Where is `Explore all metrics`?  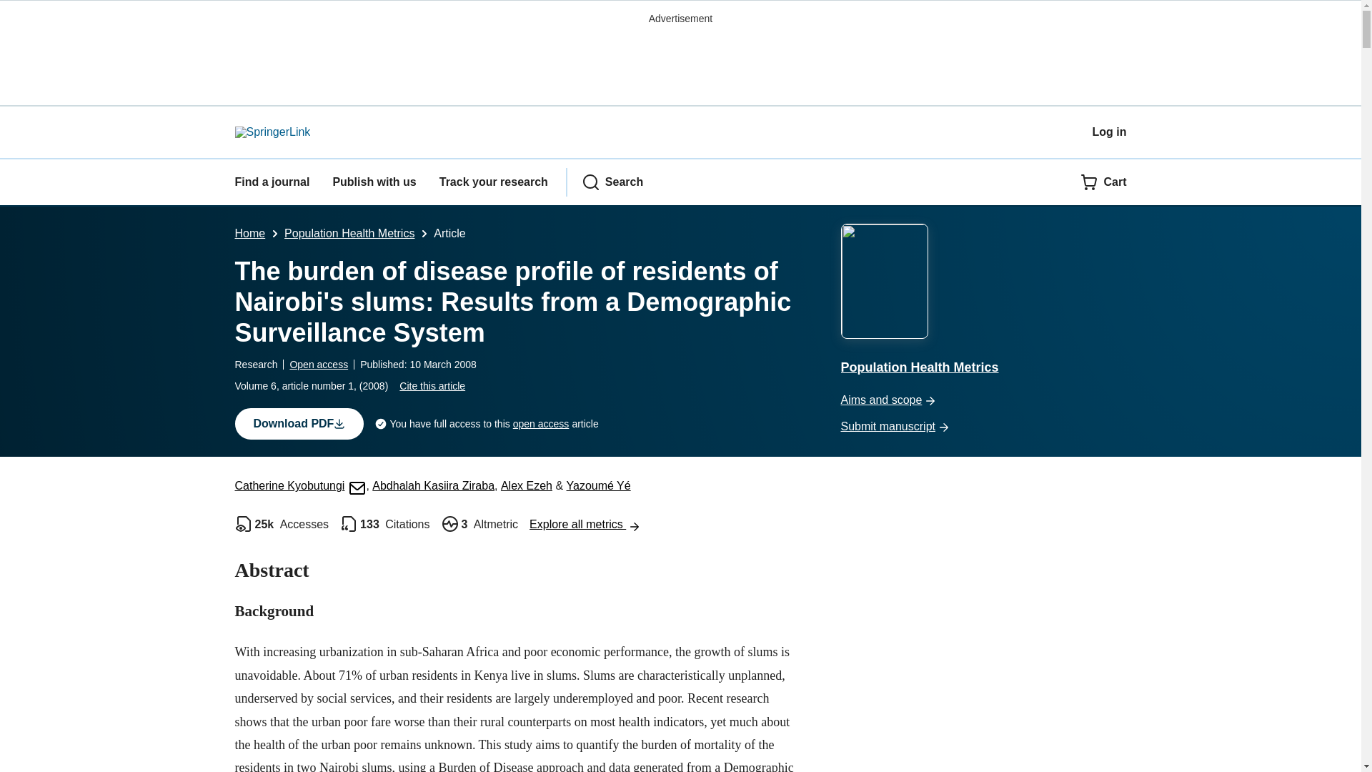
Explore all metrics is located at coordinates (585, 523).